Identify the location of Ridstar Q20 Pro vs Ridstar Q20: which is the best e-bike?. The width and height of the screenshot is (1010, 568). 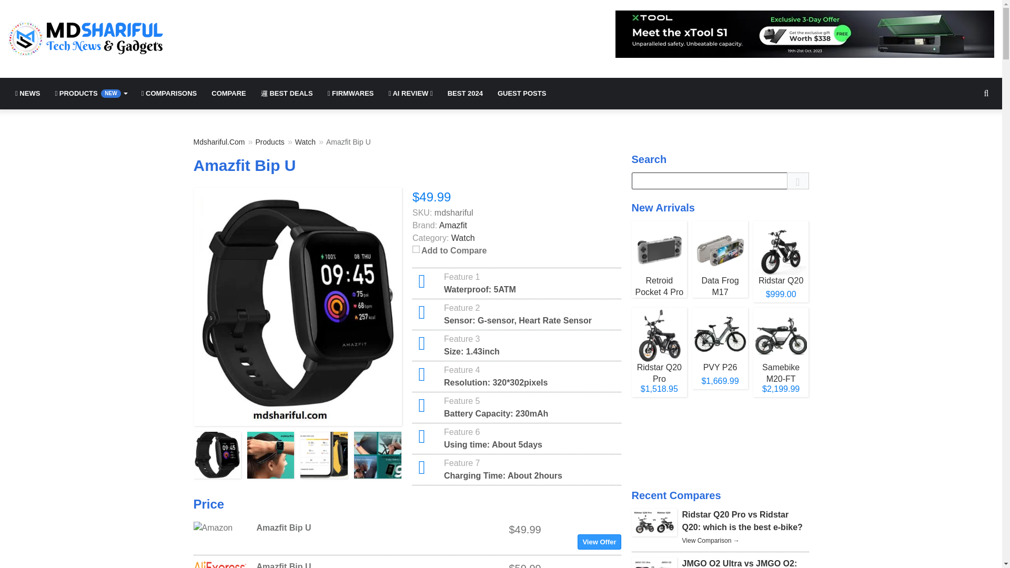
(710, 540).